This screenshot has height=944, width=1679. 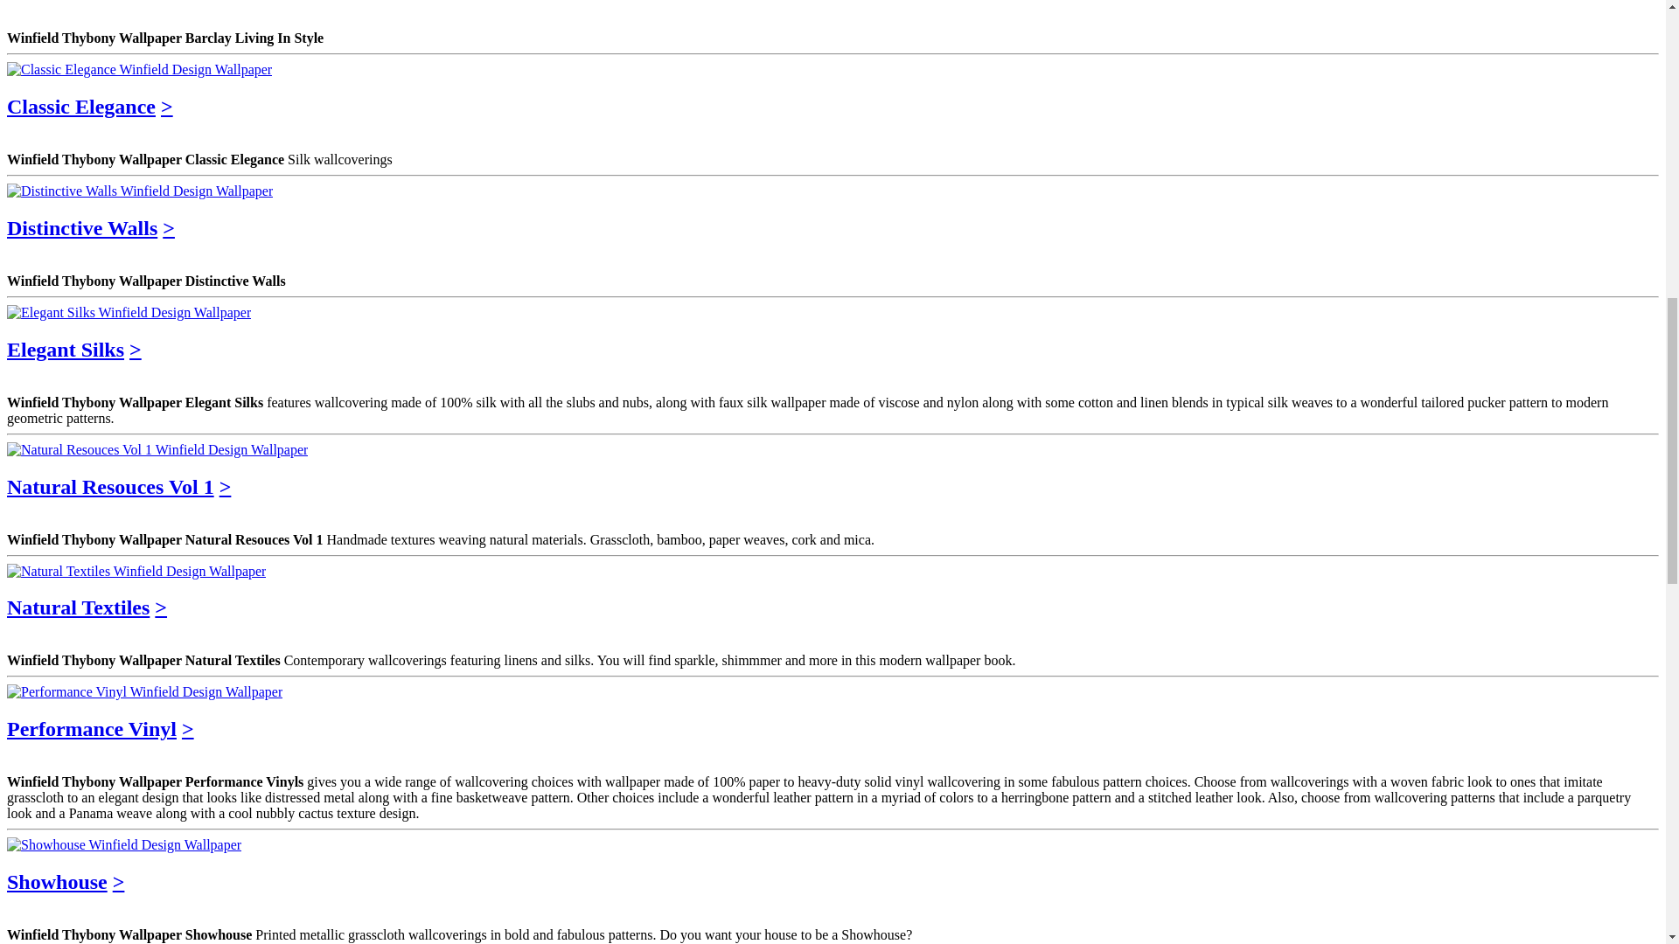 I want to click on Performance Vinyl Winfield Design Wallpaper, so click(x=143, y=692).